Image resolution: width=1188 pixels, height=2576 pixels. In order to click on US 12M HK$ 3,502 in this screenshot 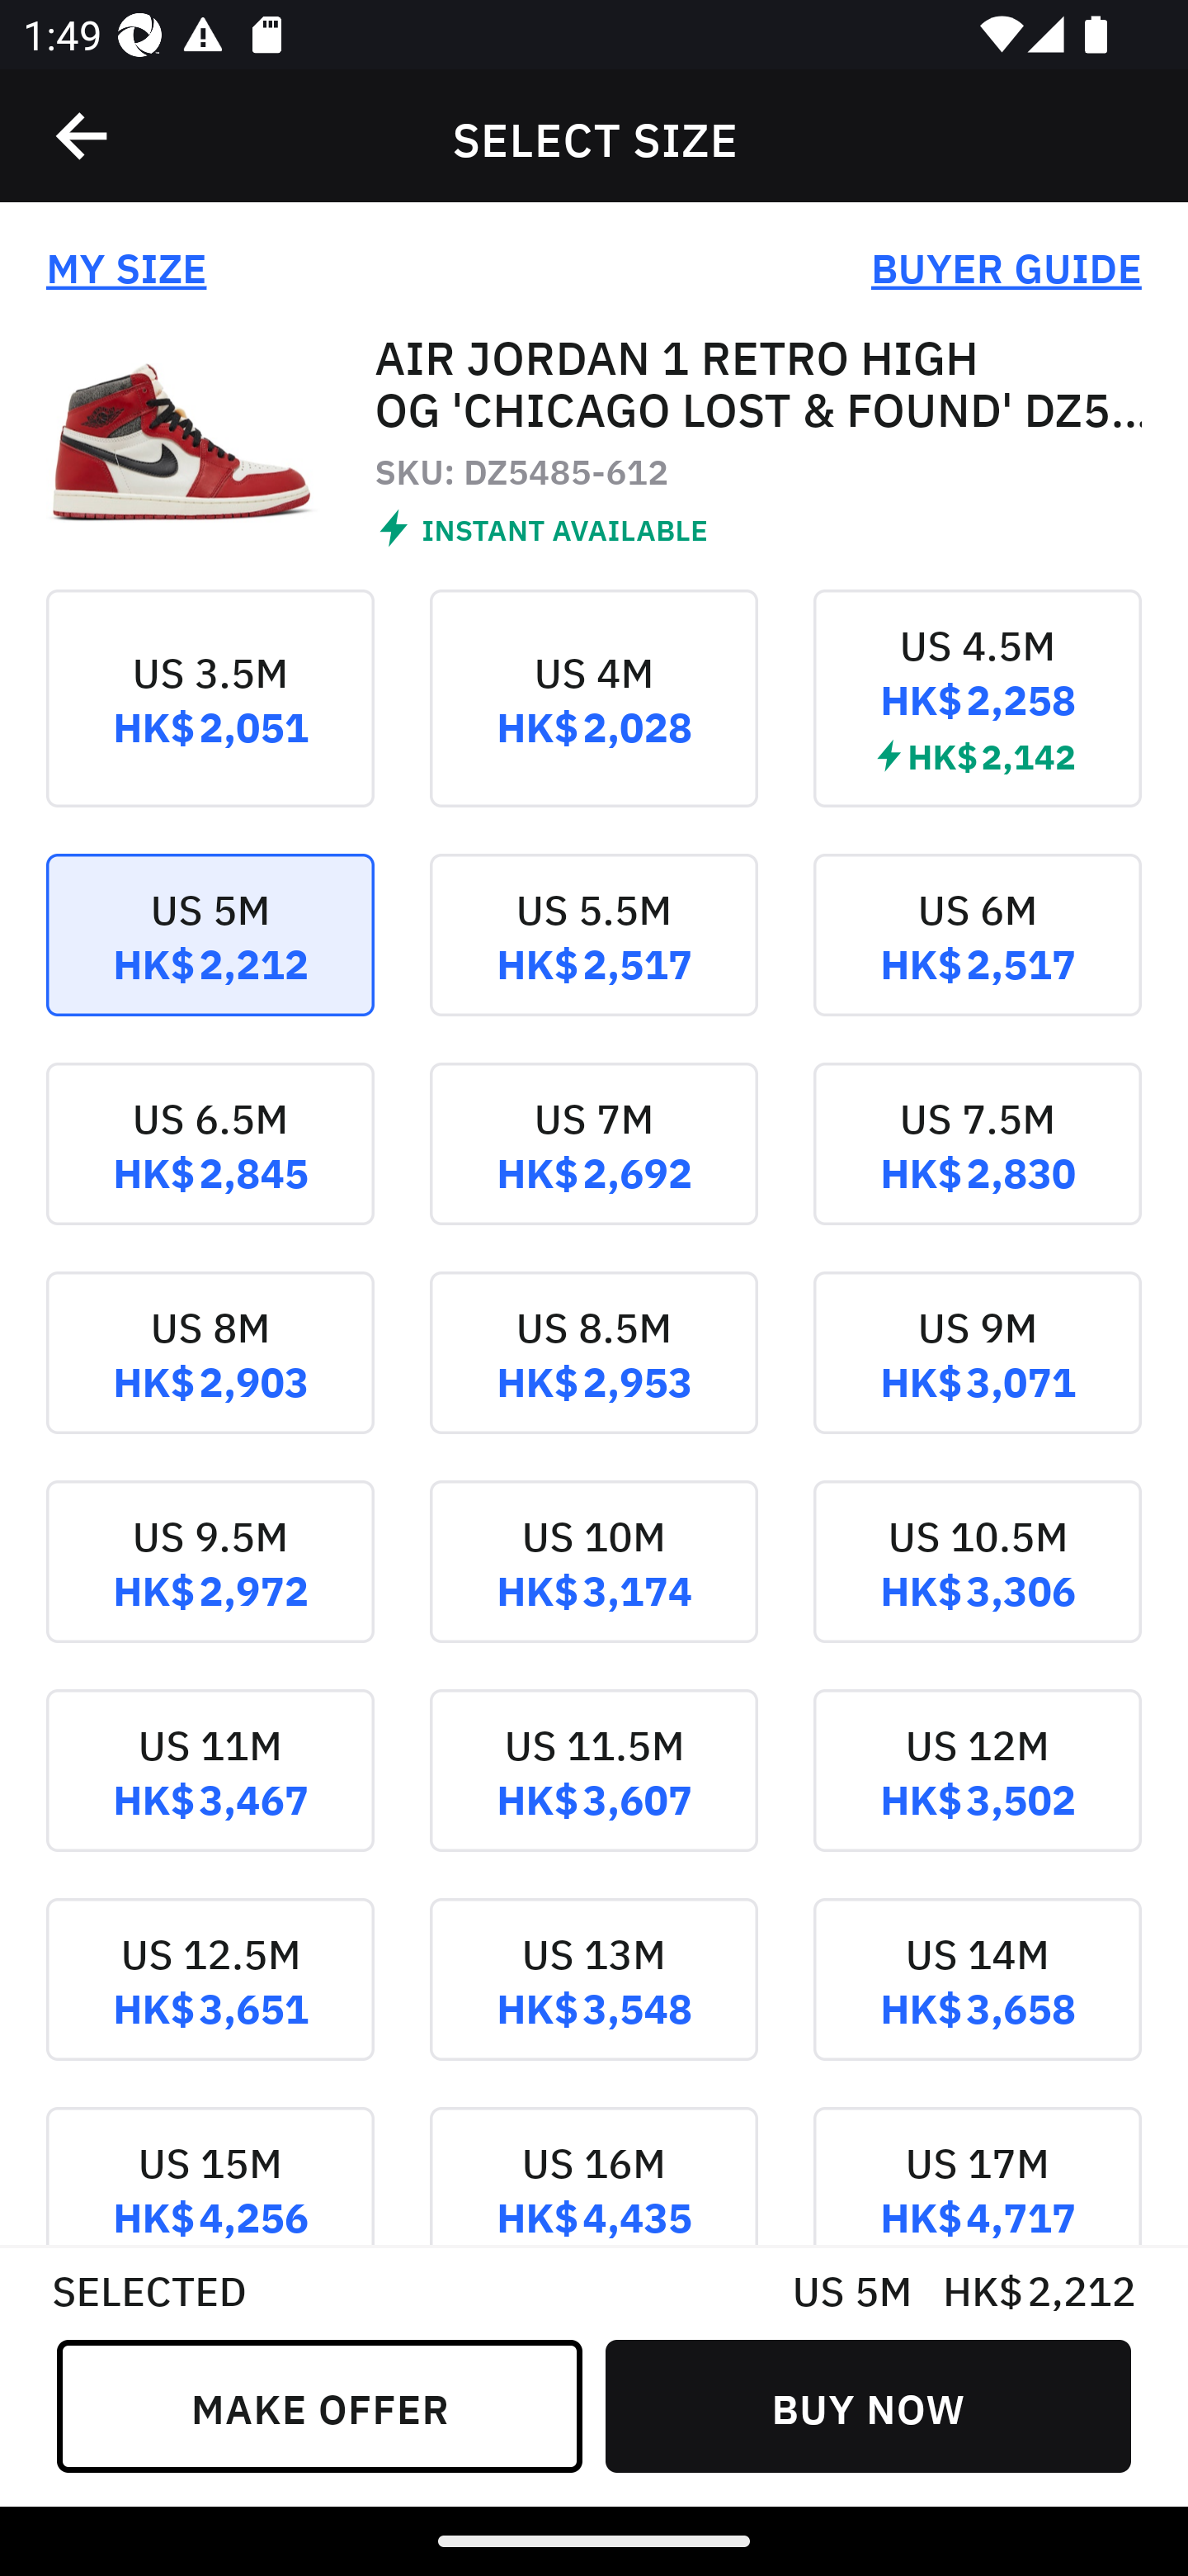, I will do `click(977, 1793)`.